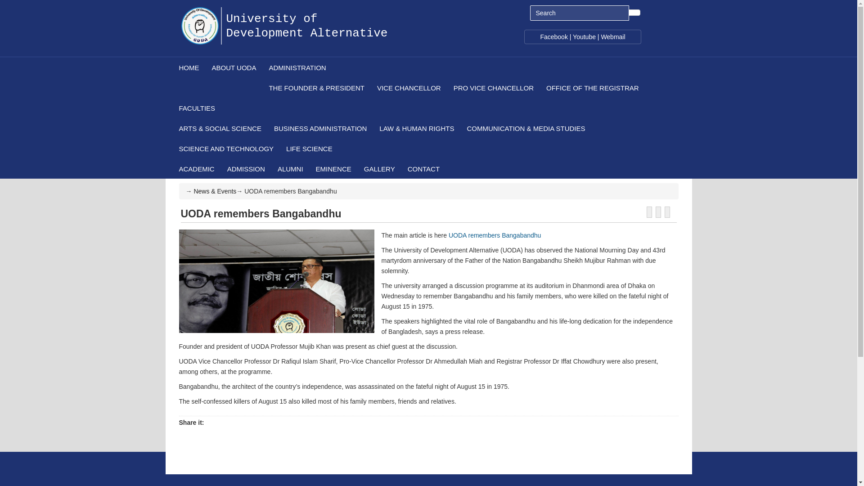  I want to click on BUSINESS ADMINISTRATION, so click(320, 128).